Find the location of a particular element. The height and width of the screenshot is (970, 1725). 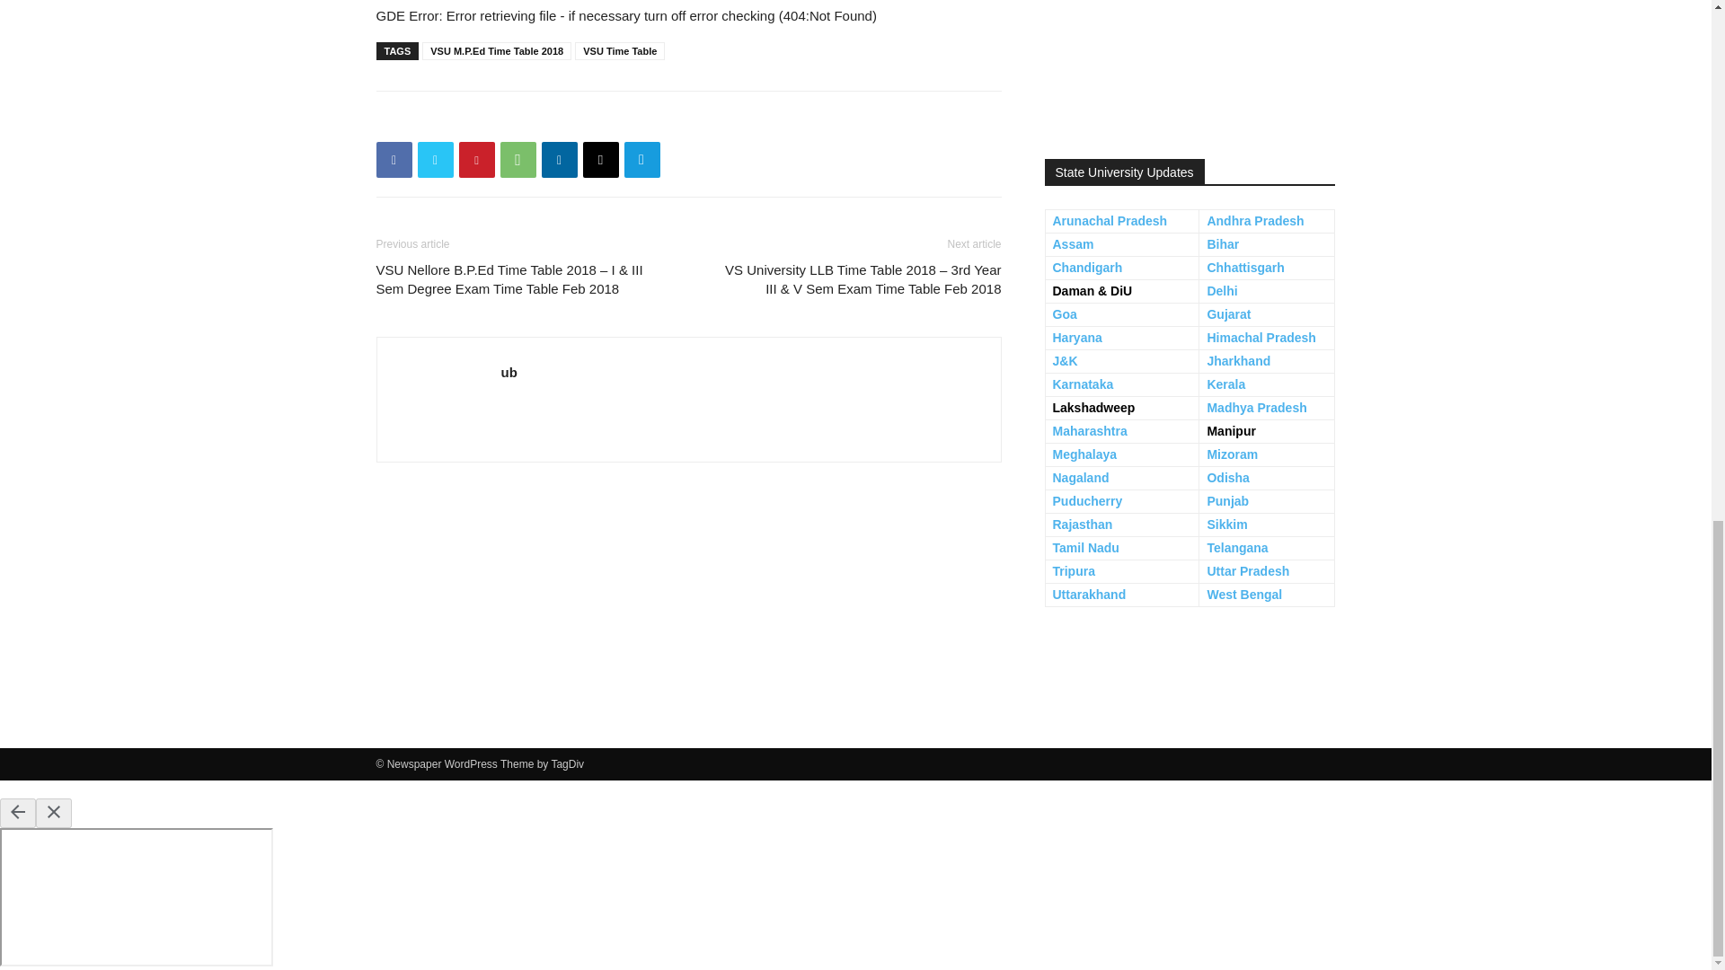

Linkedin is located at coordinates (559, 159).